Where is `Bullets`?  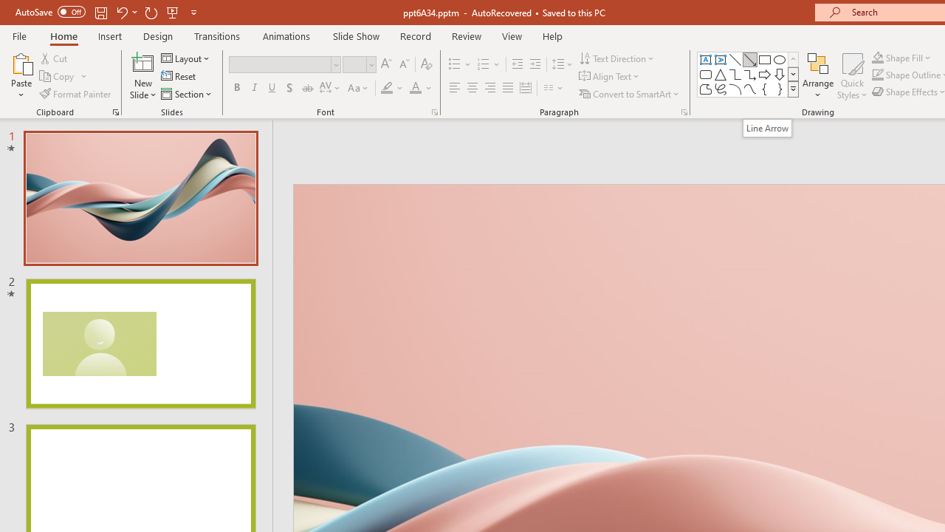 Bullets is located at coordinates (461, 65).